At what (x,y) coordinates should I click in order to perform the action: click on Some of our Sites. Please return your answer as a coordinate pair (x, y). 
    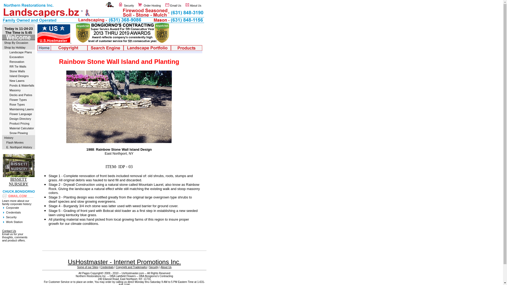
    Looking at the image, I should click on (88, 267).